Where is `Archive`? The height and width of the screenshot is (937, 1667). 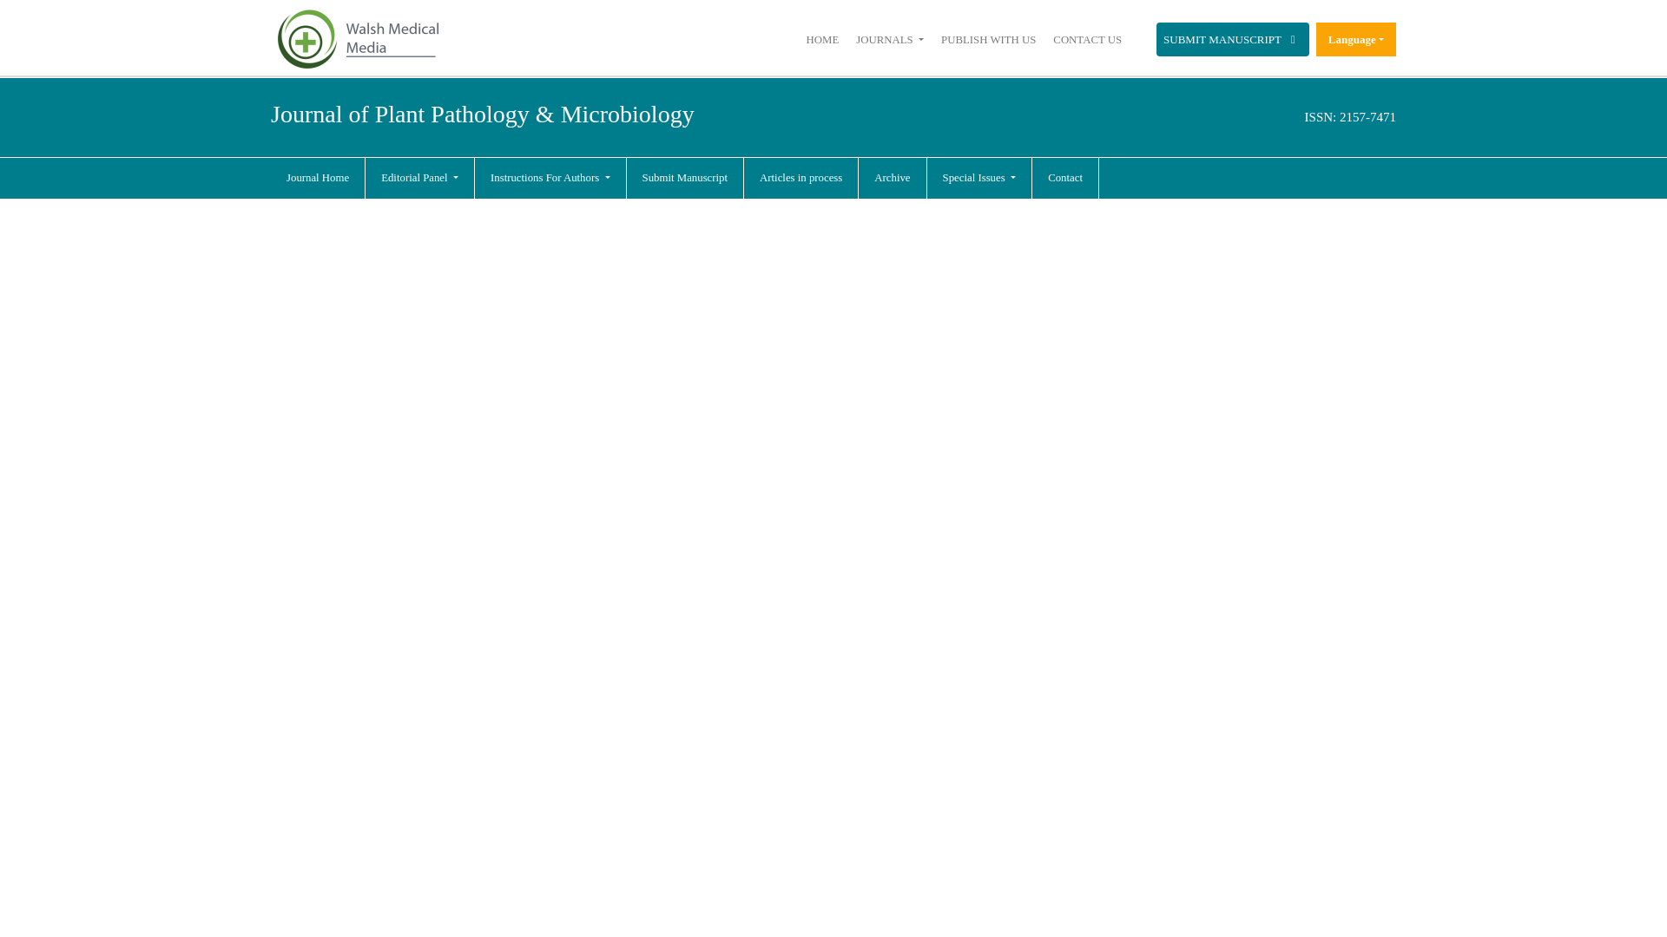 Archive is located at coordinates (892, 179).